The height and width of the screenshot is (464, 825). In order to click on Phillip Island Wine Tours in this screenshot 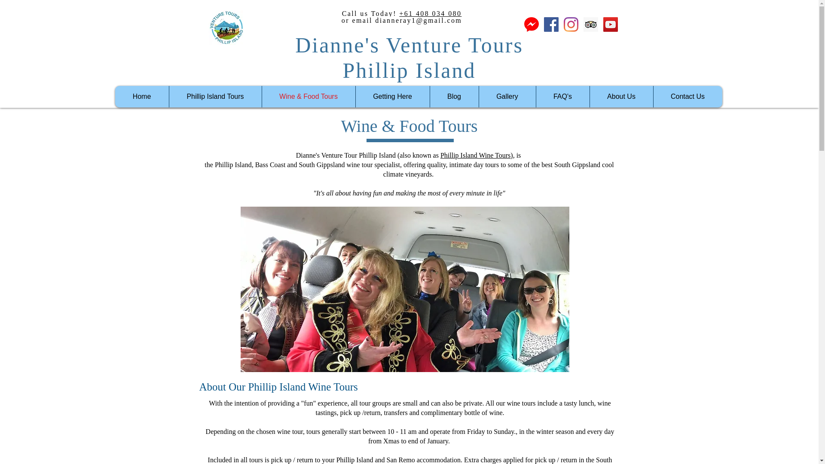, I will do `click(475, 156)`.